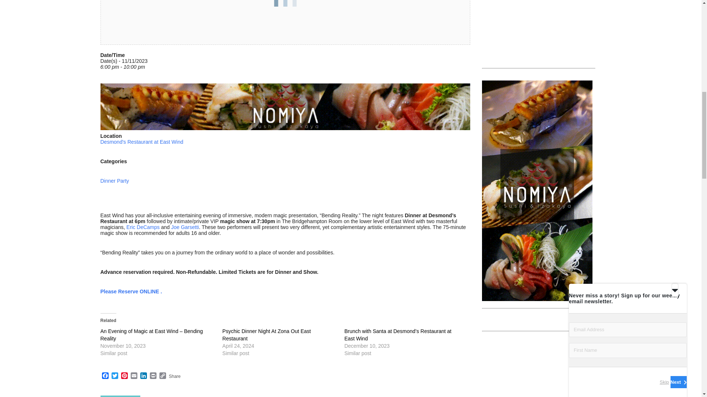 The image size is (707, 397). Describe the element at coordinates (162, 376) in the screenshot. I see `Copy Link` at that location.